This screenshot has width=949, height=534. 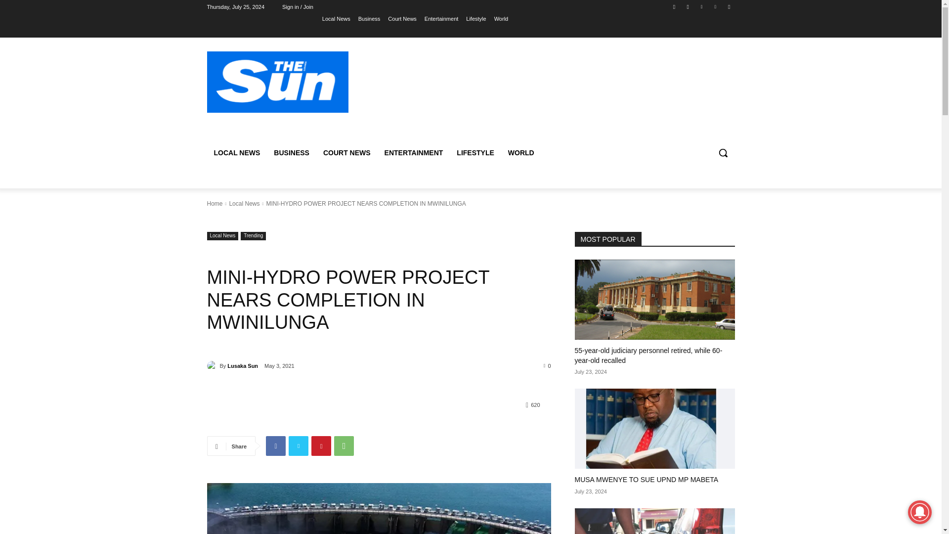 What do you see at coordinates (253, 236) in the screenshot?
I see `Trending` at bounding box center [253, 236].